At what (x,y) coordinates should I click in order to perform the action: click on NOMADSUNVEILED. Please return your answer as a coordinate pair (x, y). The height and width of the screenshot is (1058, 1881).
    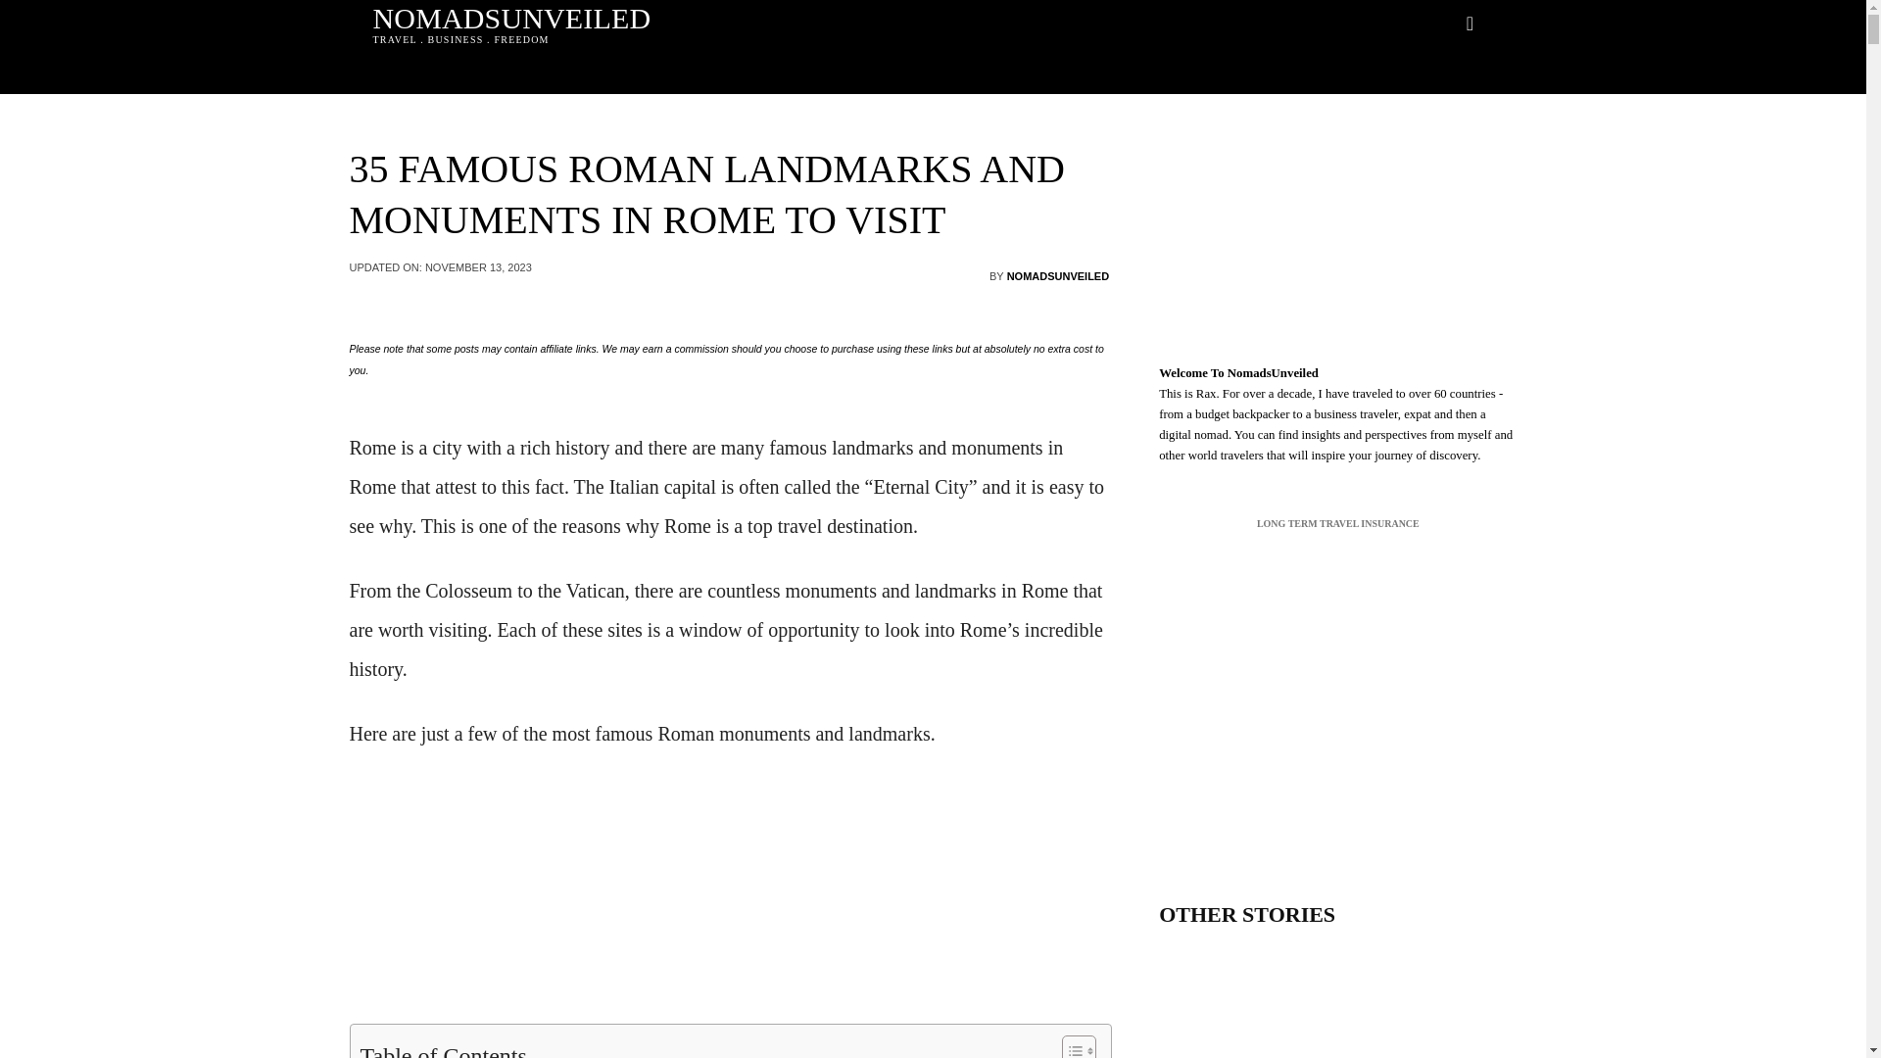
    Looking at the image, I should click on (1058, 276).